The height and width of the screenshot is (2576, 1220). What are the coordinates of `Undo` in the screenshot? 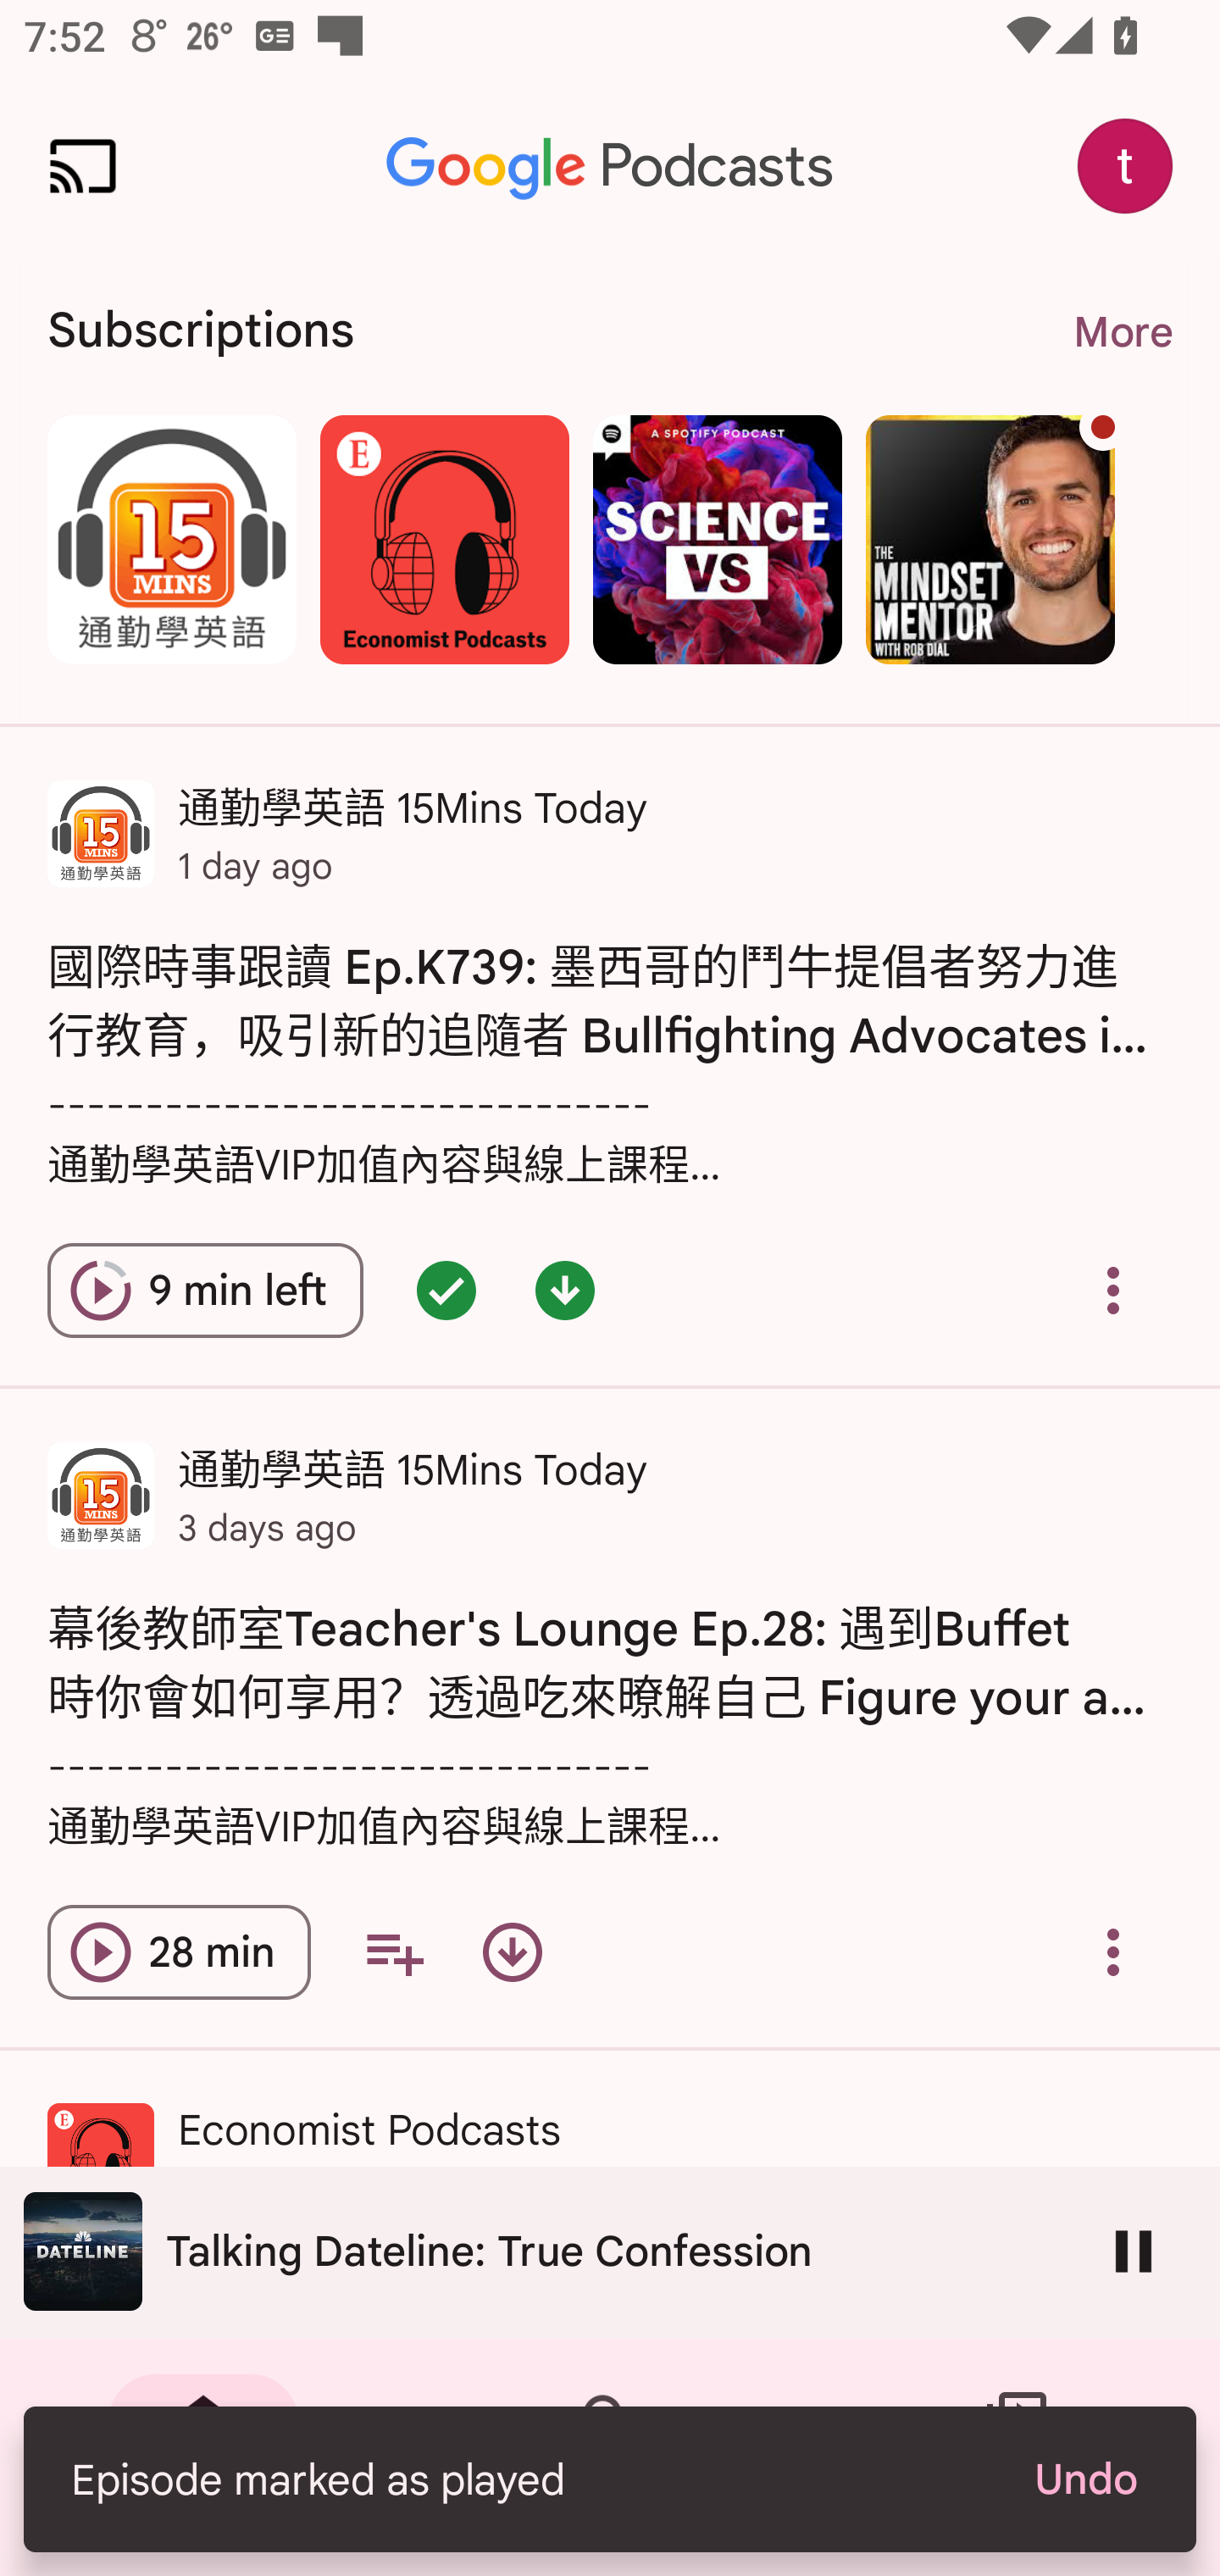 It's located at (1084, 2479).